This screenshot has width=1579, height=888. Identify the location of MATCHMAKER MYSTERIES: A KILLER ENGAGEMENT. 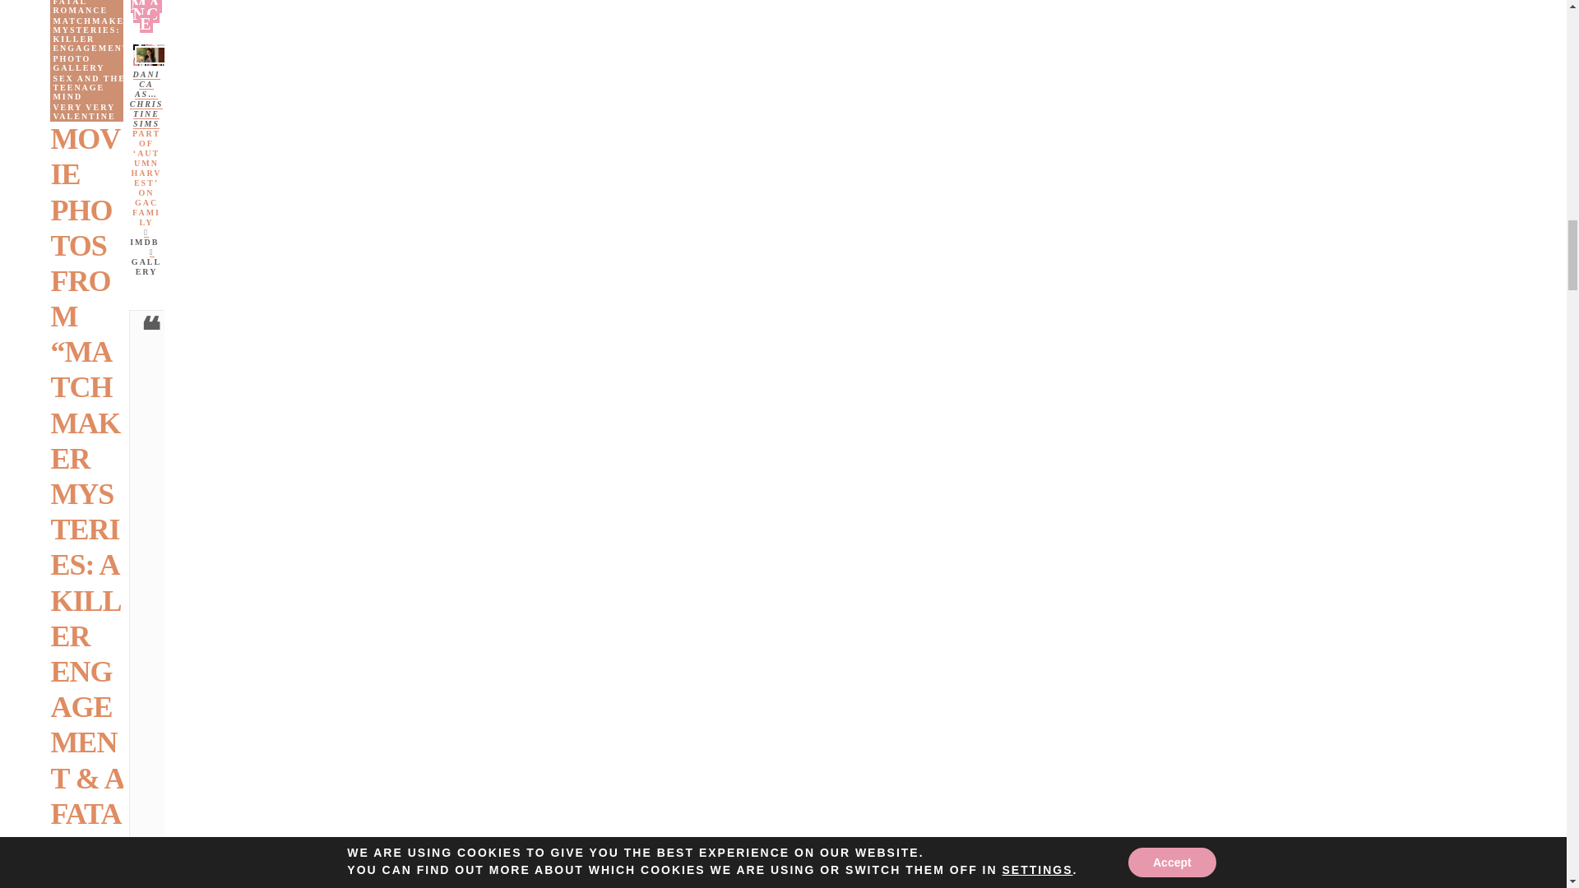
(92, 35).